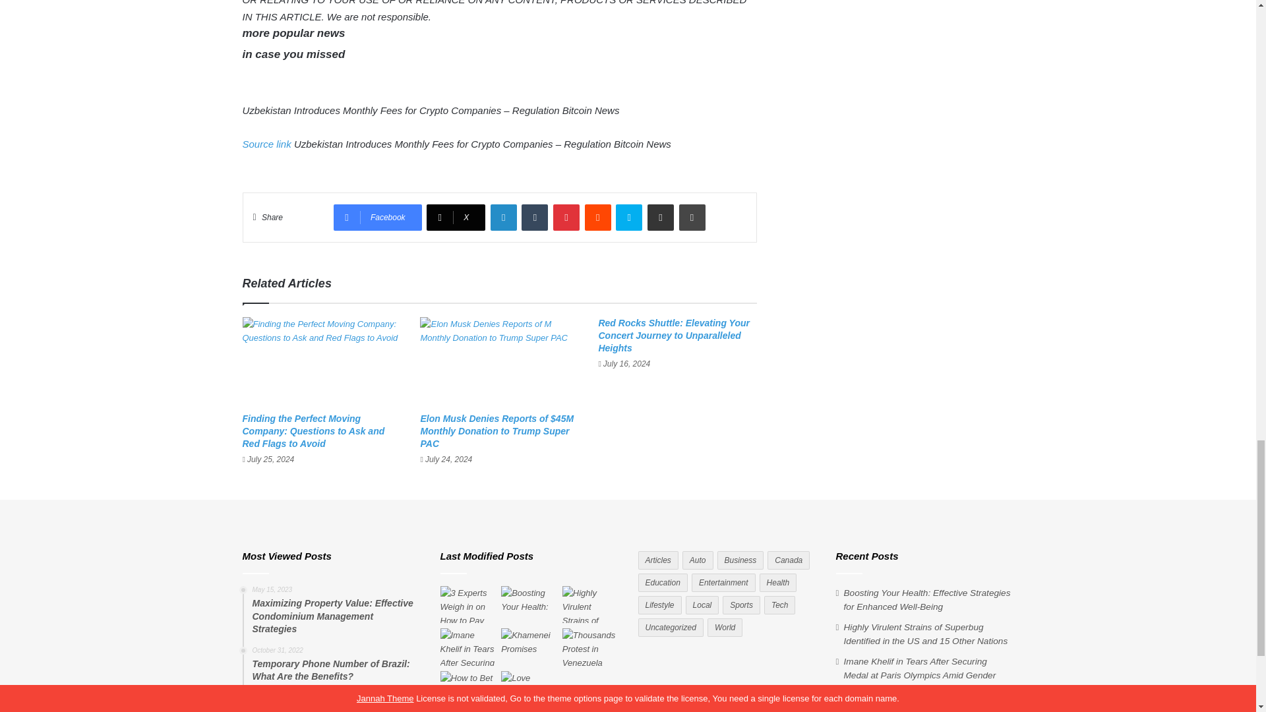  I want to click on Skype, so click(628, 217).